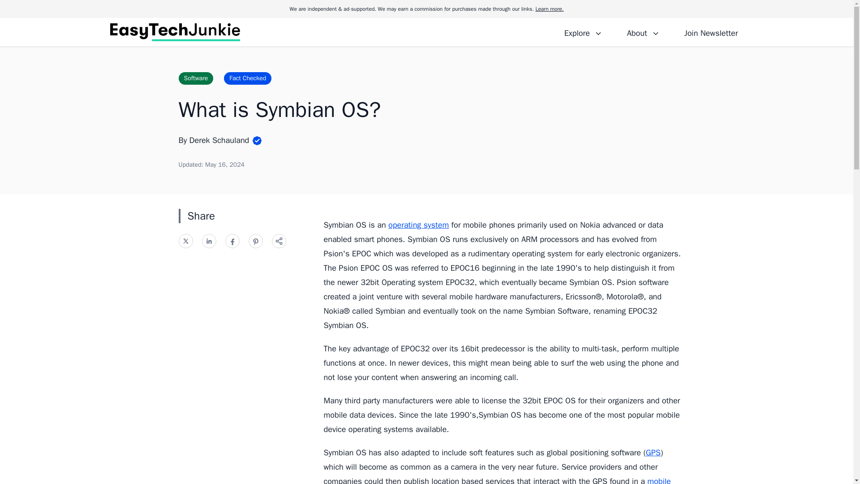 This screenshot has width=860, height=484. What do you see at coordinates (497, 480) in the screenshot?
I see `mobile phone` at bounding box center [497, 480].